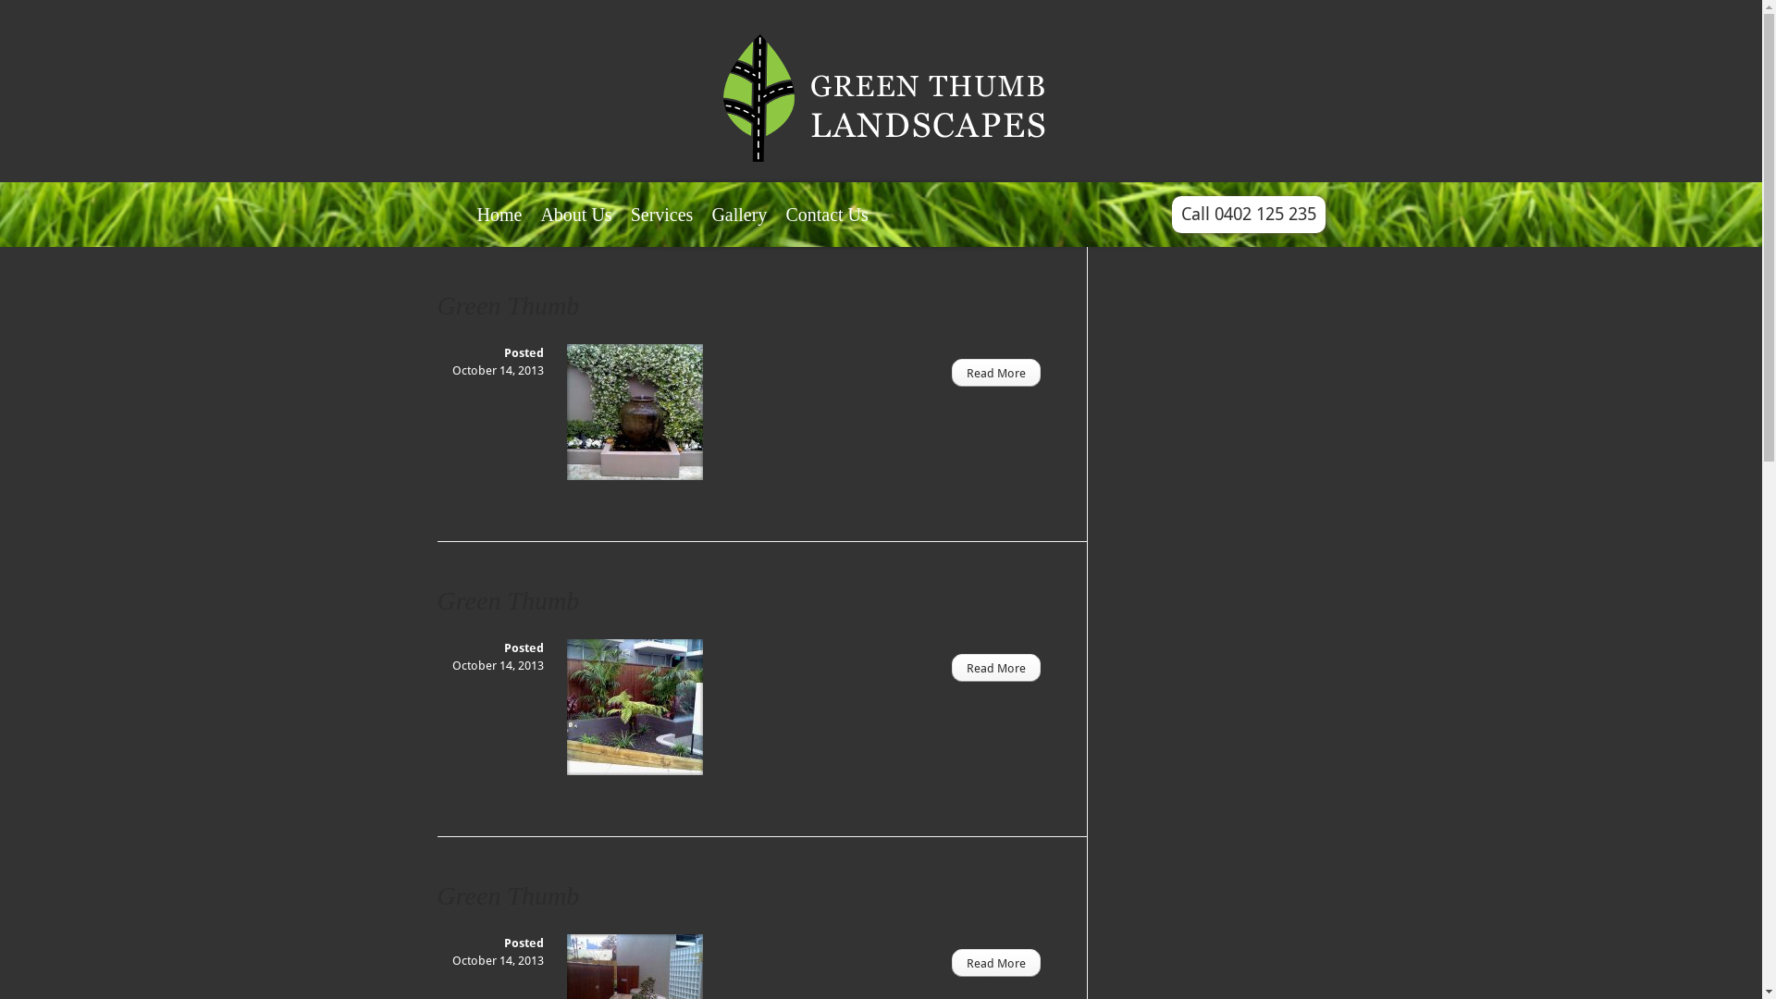  What do you see at coordinates (508, 305) in the screenshot?
I see `Green Thumb` at bounding box center [508, 305].